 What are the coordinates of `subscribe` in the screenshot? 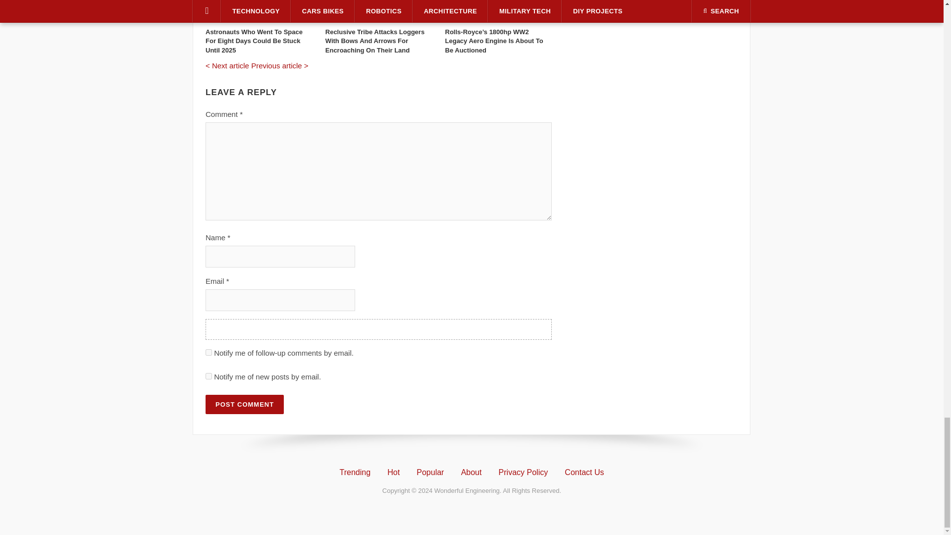 It's located at (209, 353).